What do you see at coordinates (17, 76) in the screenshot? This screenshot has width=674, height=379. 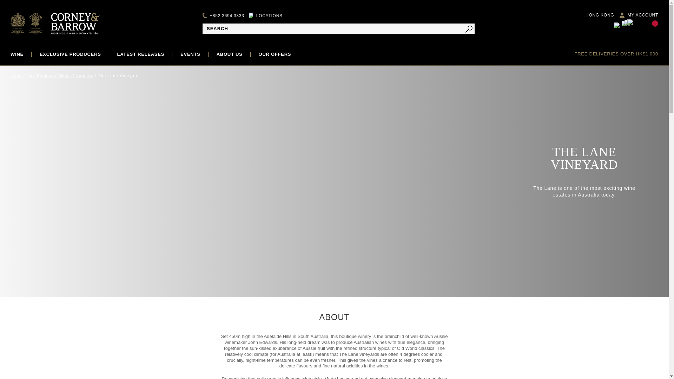 I see `Go to Home Page` at bounding box center [17, 76].